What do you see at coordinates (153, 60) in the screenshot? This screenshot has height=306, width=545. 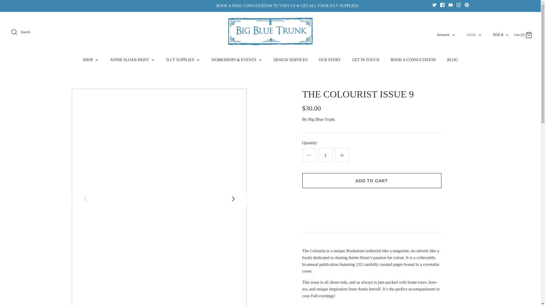 I see `Toggle menu` at bounding box center [153, 60].